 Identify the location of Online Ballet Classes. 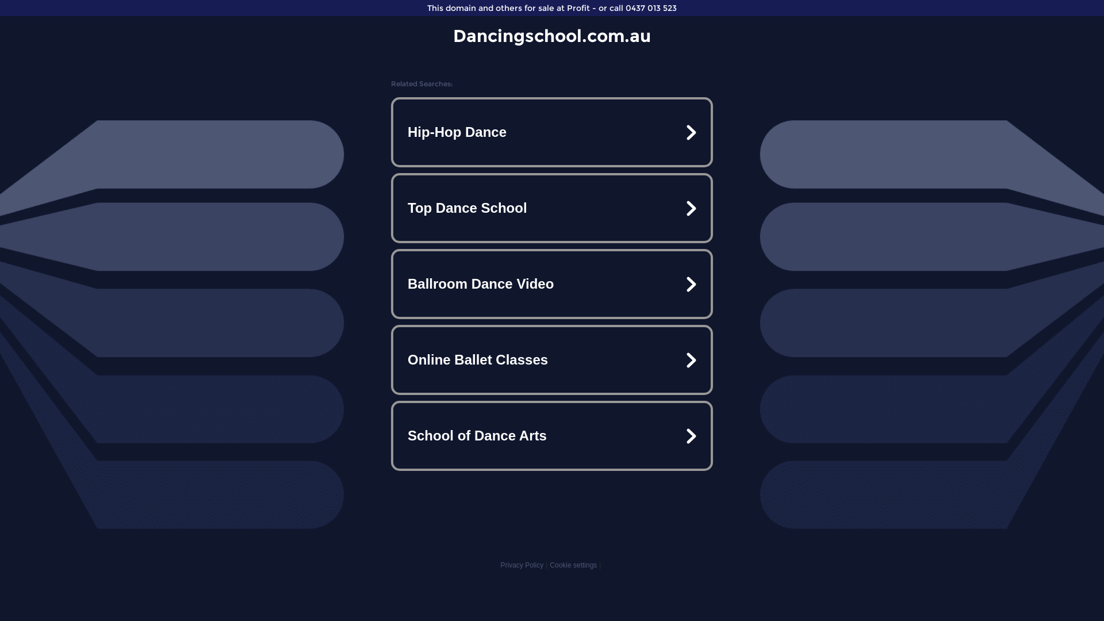
(552, 360).